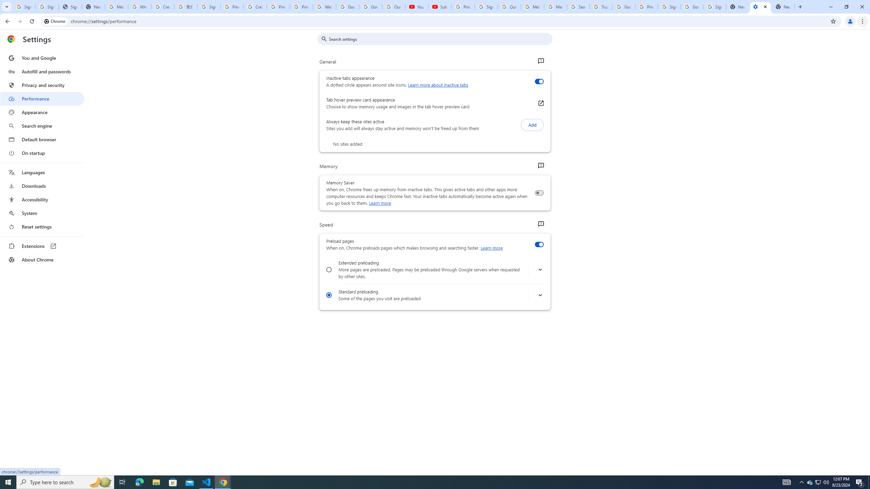 The image size is (870, 489). Describe the element at coordinates (42, 199) in the screenshot. I see `Accessibility` at that location.